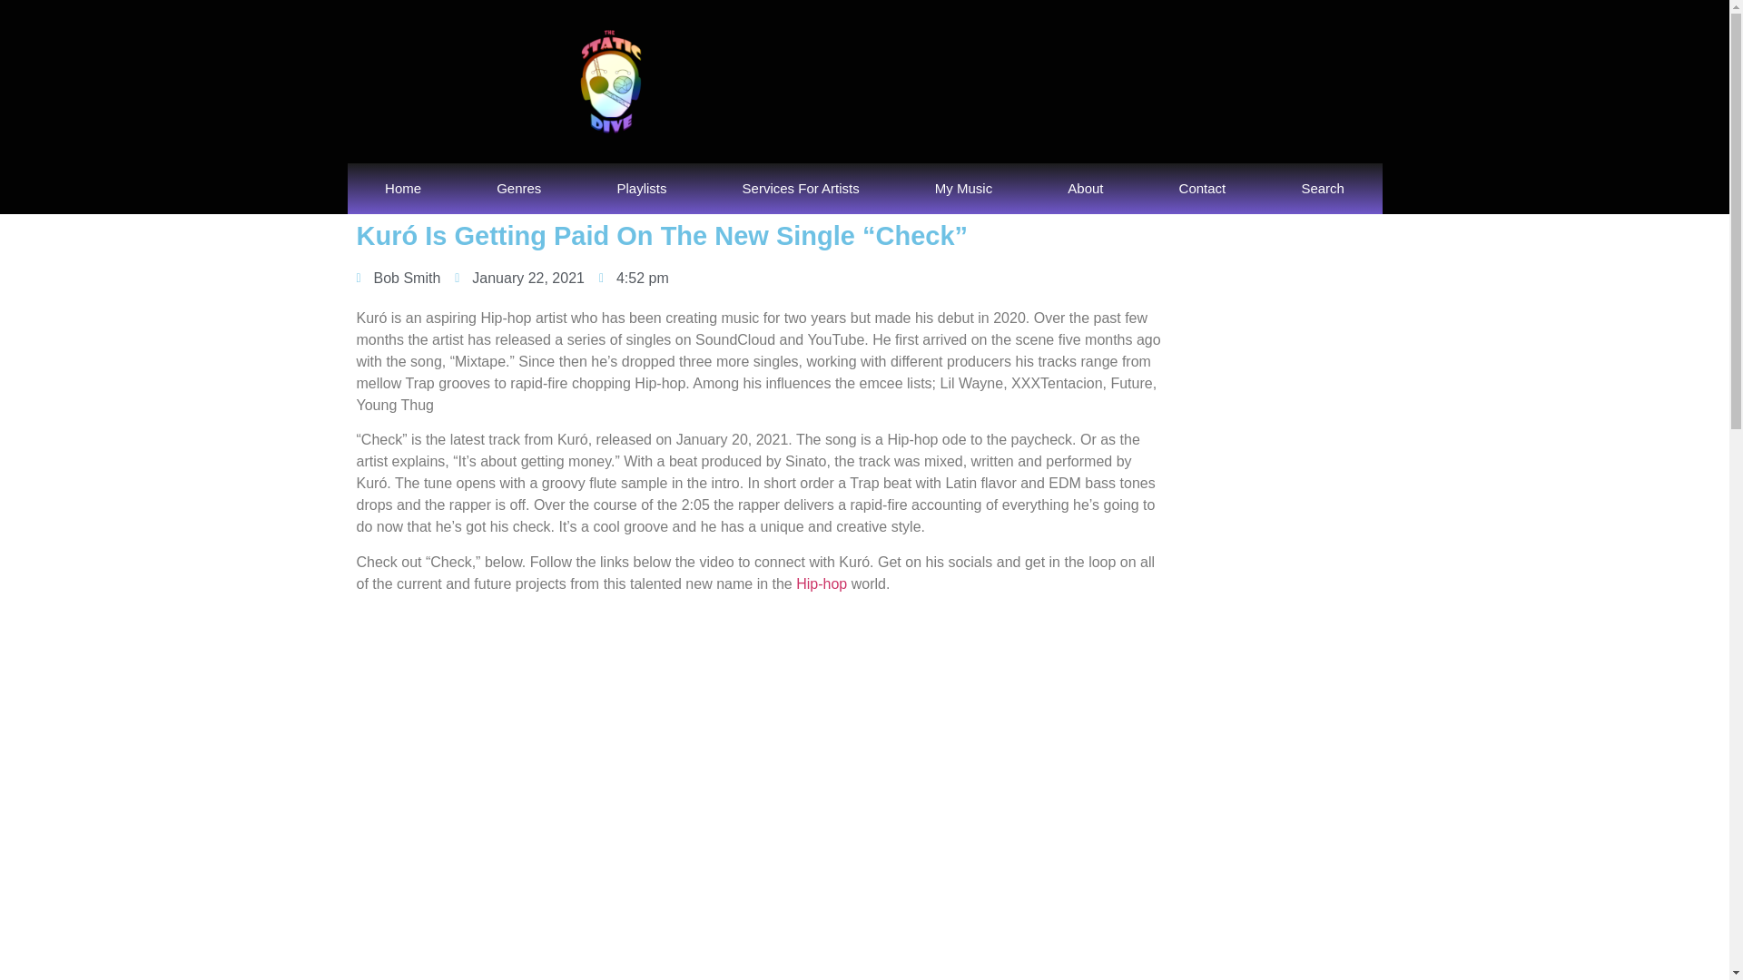 The image size is (1743, 980). What do you see at coordinates (1086, 189) in the screenshot?
I see `About` at bounding box center [1086, 189].